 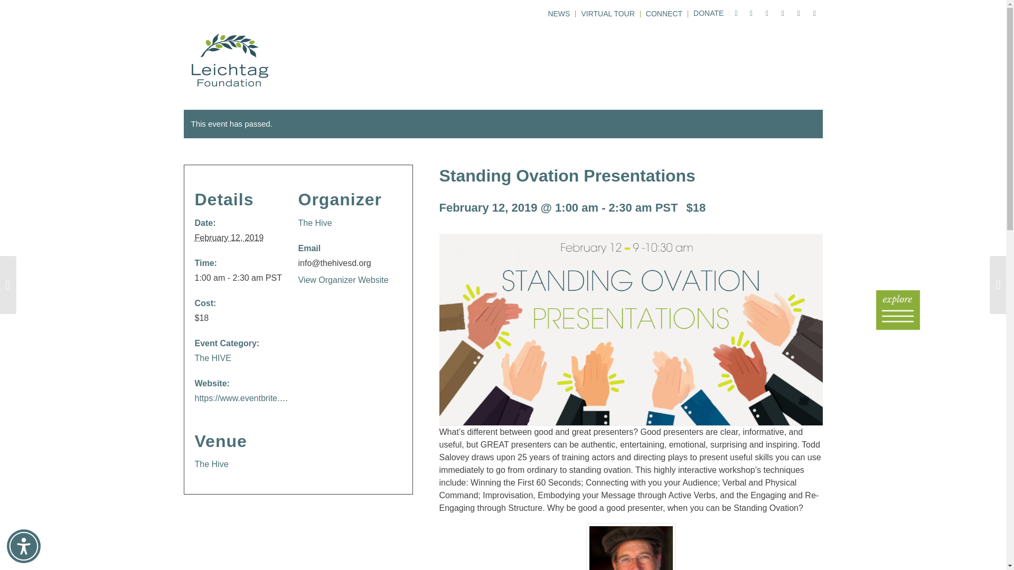 What do you see at coordinates (229, 237) in the screenshot?
I see `2019-02-12` at bounding box center [229, 237].